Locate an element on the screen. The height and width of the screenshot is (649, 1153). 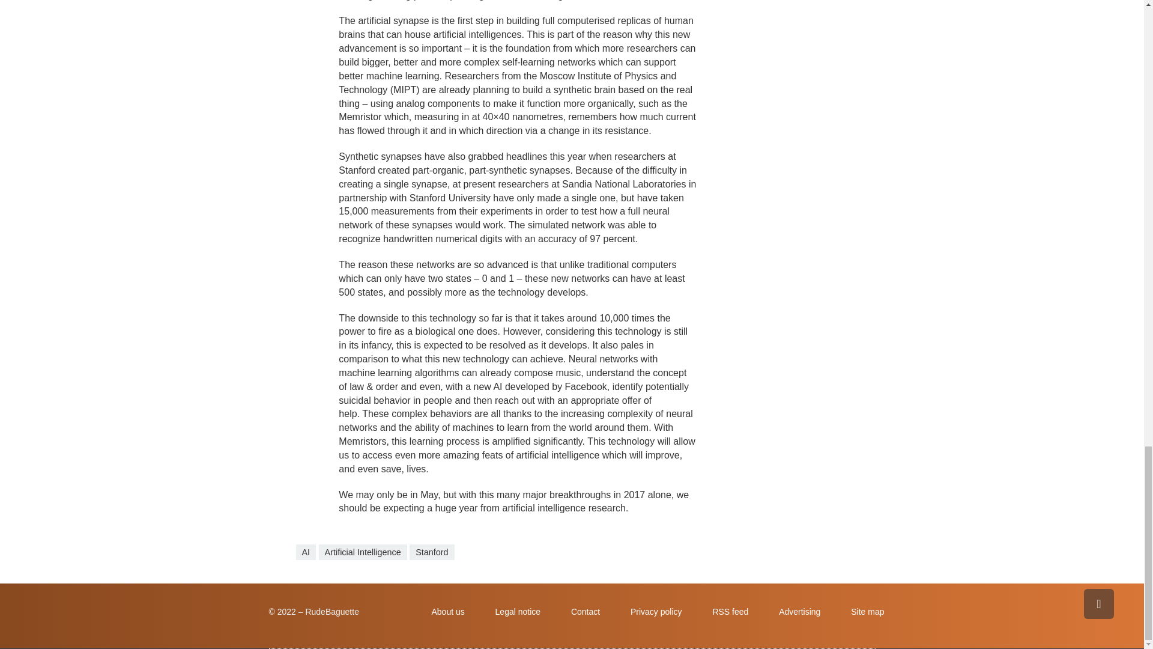
Stanford is located at coordinates (431, 552).